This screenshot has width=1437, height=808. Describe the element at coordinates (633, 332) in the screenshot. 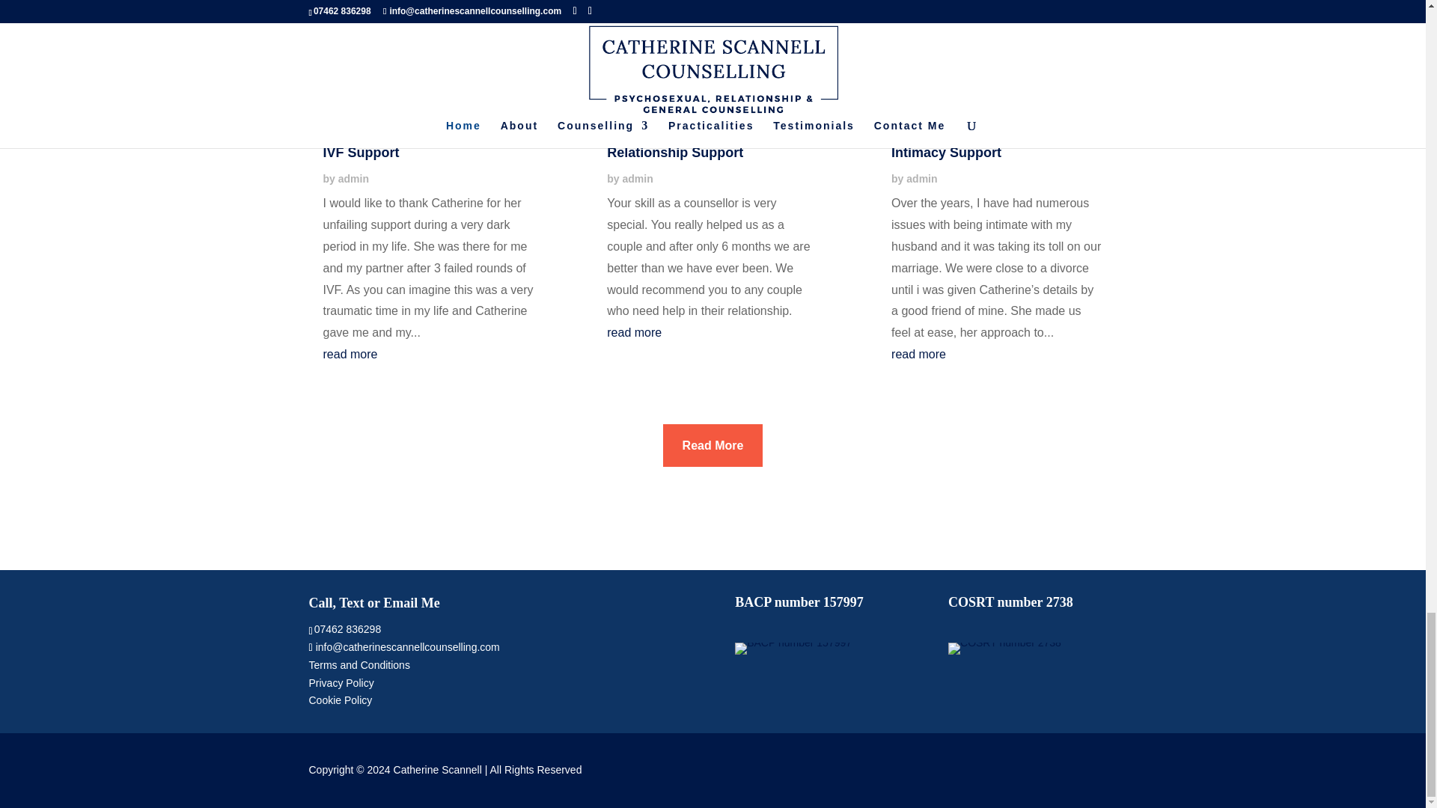

I see `read more` at that location.